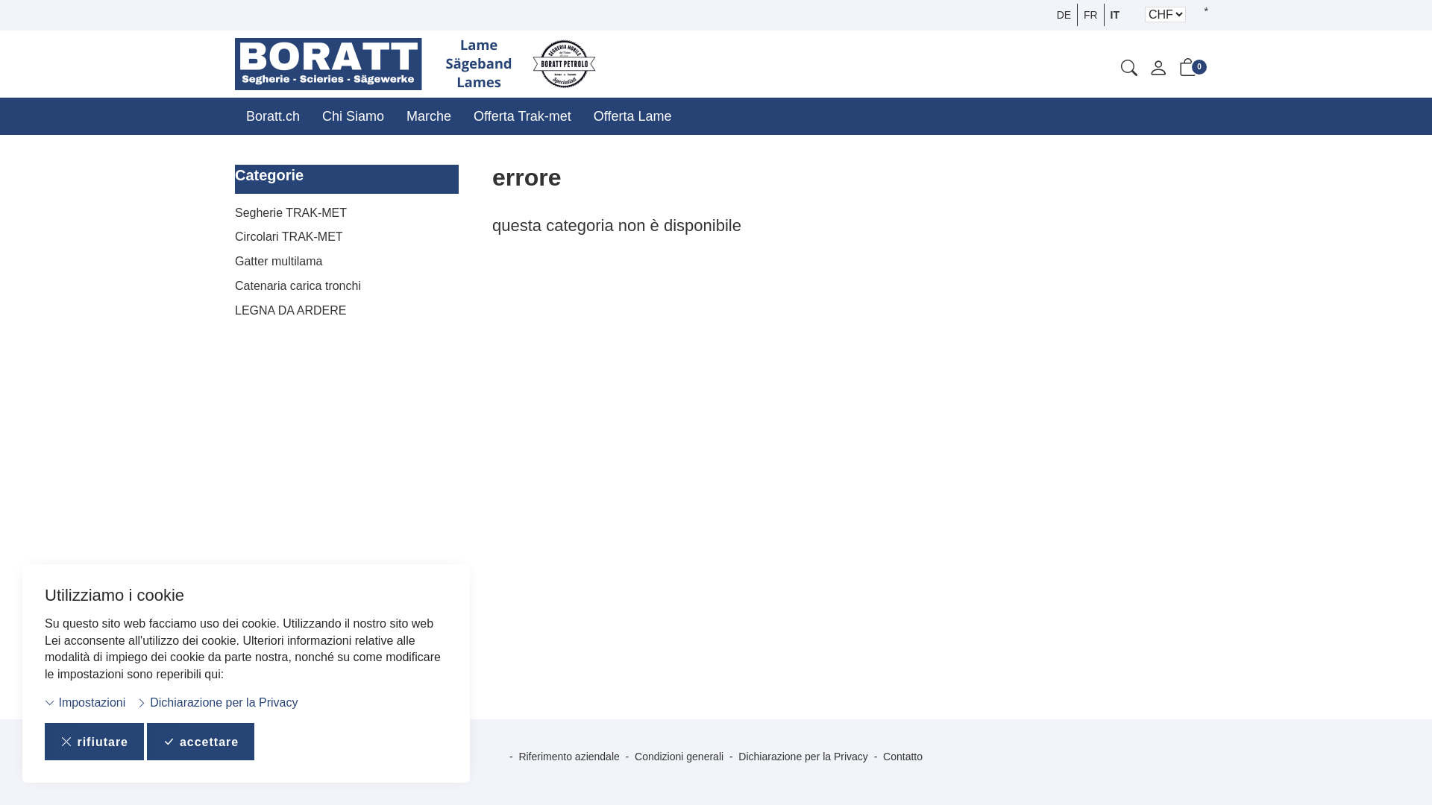 The width and height of the screenshot is (1432, 805). Describe the element at coordinates (218, 704) in the screenshot. I see `Dichiarazione per la Privacy` at that location.